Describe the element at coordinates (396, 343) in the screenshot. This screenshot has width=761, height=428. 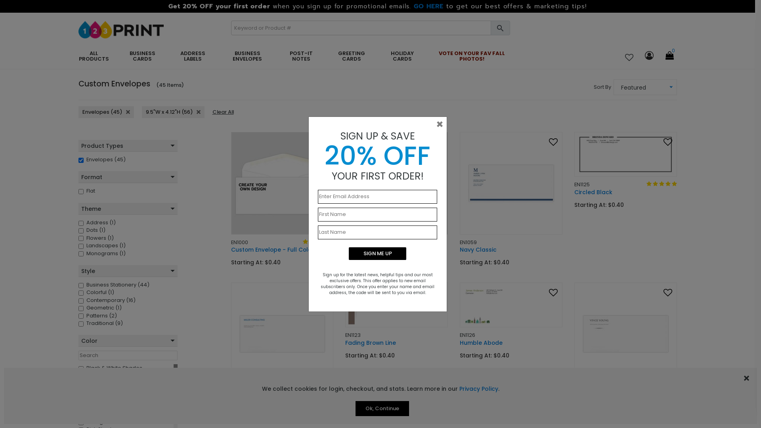
I see `Fading Brown Line` at that location.